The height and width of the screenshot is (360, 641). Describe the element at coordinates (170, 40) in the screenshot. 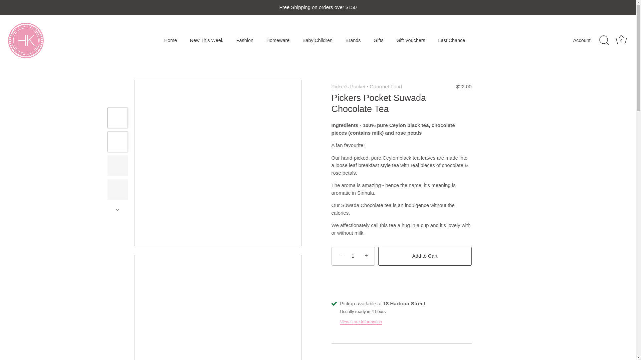

I see `Home` at that location.